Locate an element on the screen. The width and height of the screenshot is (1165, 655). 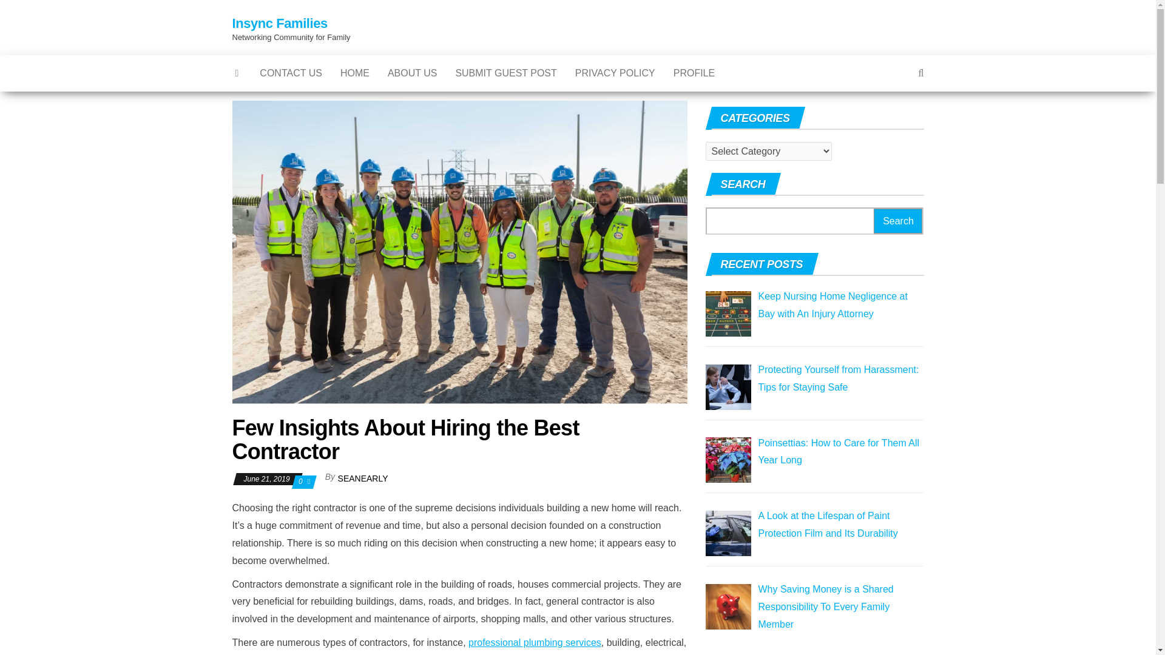
professional plumbing services is located at coordinates (534, 642).